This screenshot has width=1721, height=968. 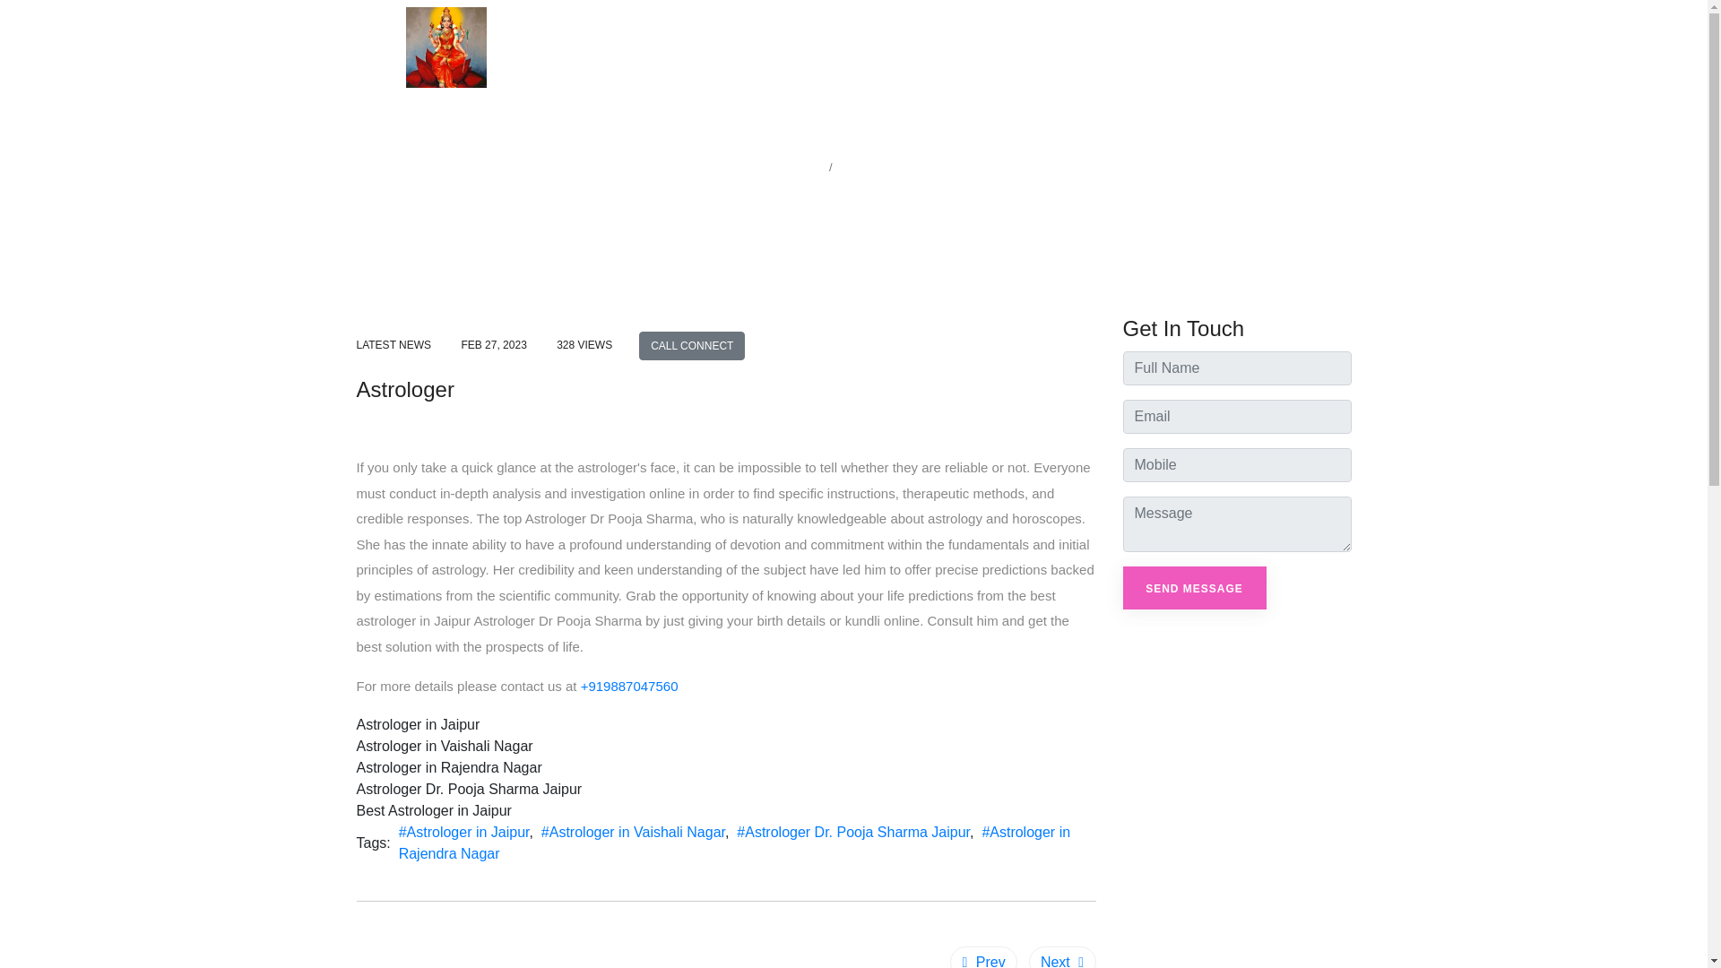 I want to click on LATEST NEWS, so click(x=393, y=345).